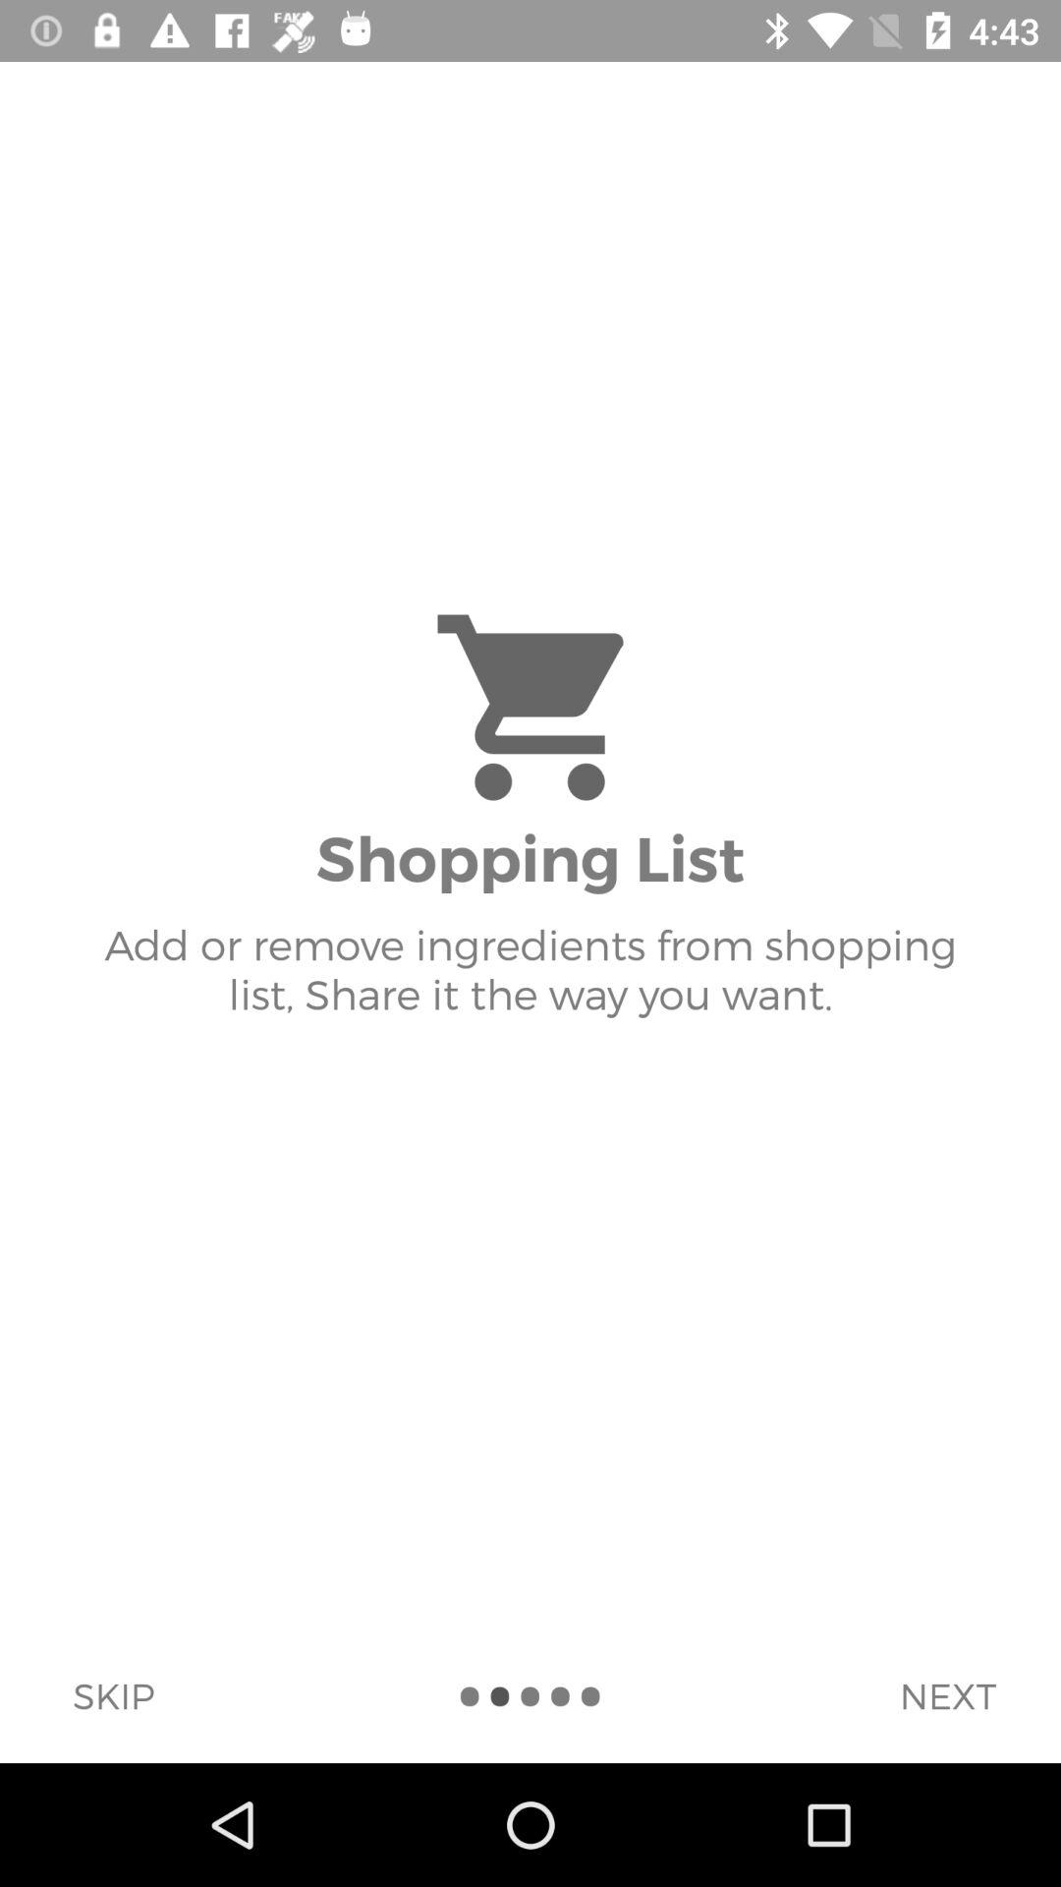 The height and width of the screenshot is (1887, 1061). Describe the element at coordinates (947, 1695) in the screenshot. I see `choose the item below add or remove` at that location.